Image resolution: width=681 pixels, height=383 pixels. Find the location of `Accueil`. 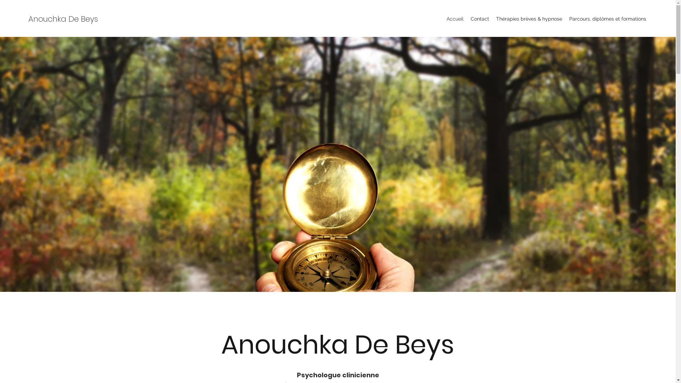

Accueil is located at coordinates (455, 19).